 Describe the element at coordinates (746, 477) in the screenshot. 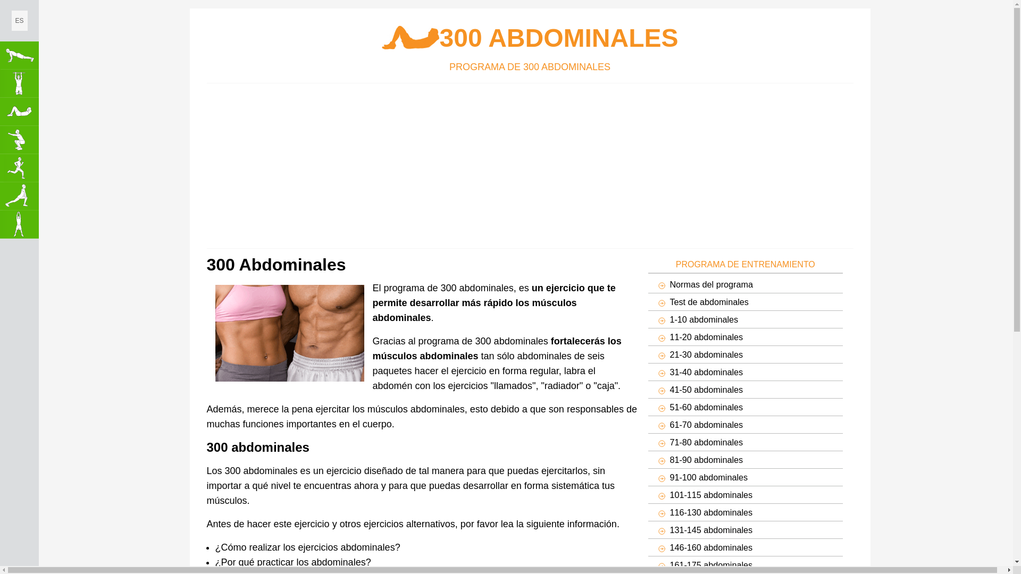

I see `91-100 abdominales` at that location.